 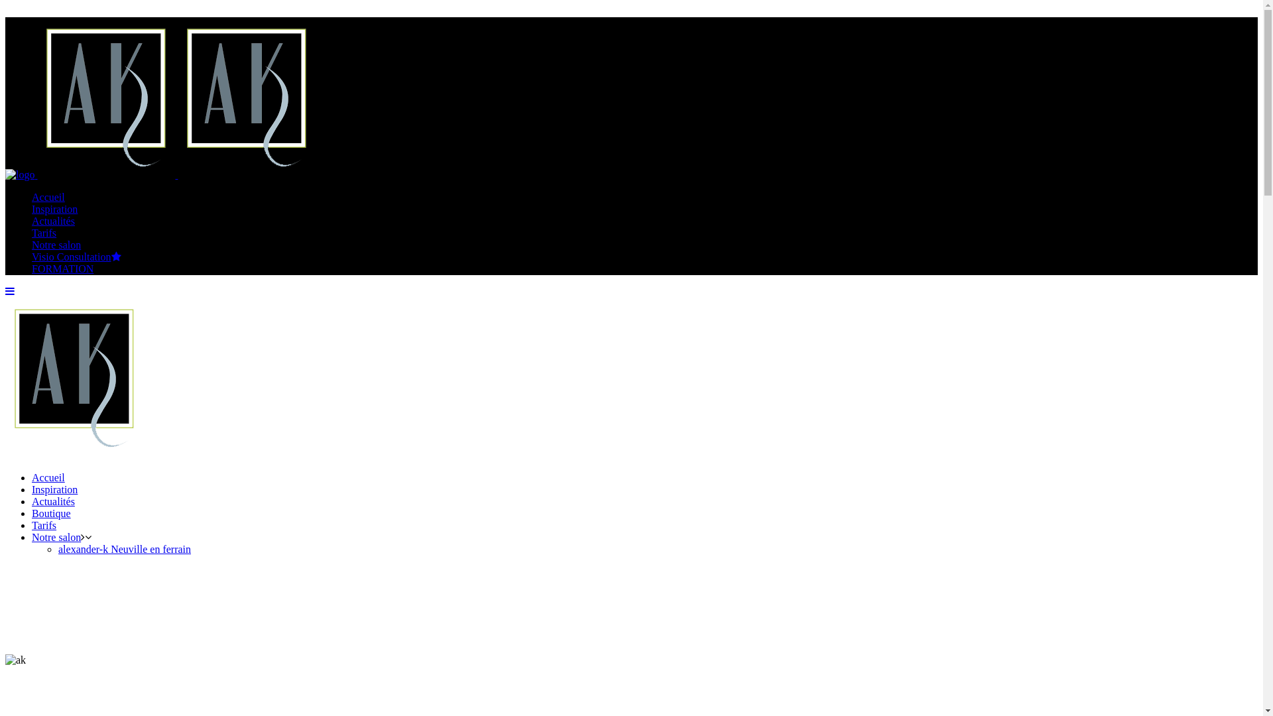 I want to click on Notre salon, so click(x=56, y=245).